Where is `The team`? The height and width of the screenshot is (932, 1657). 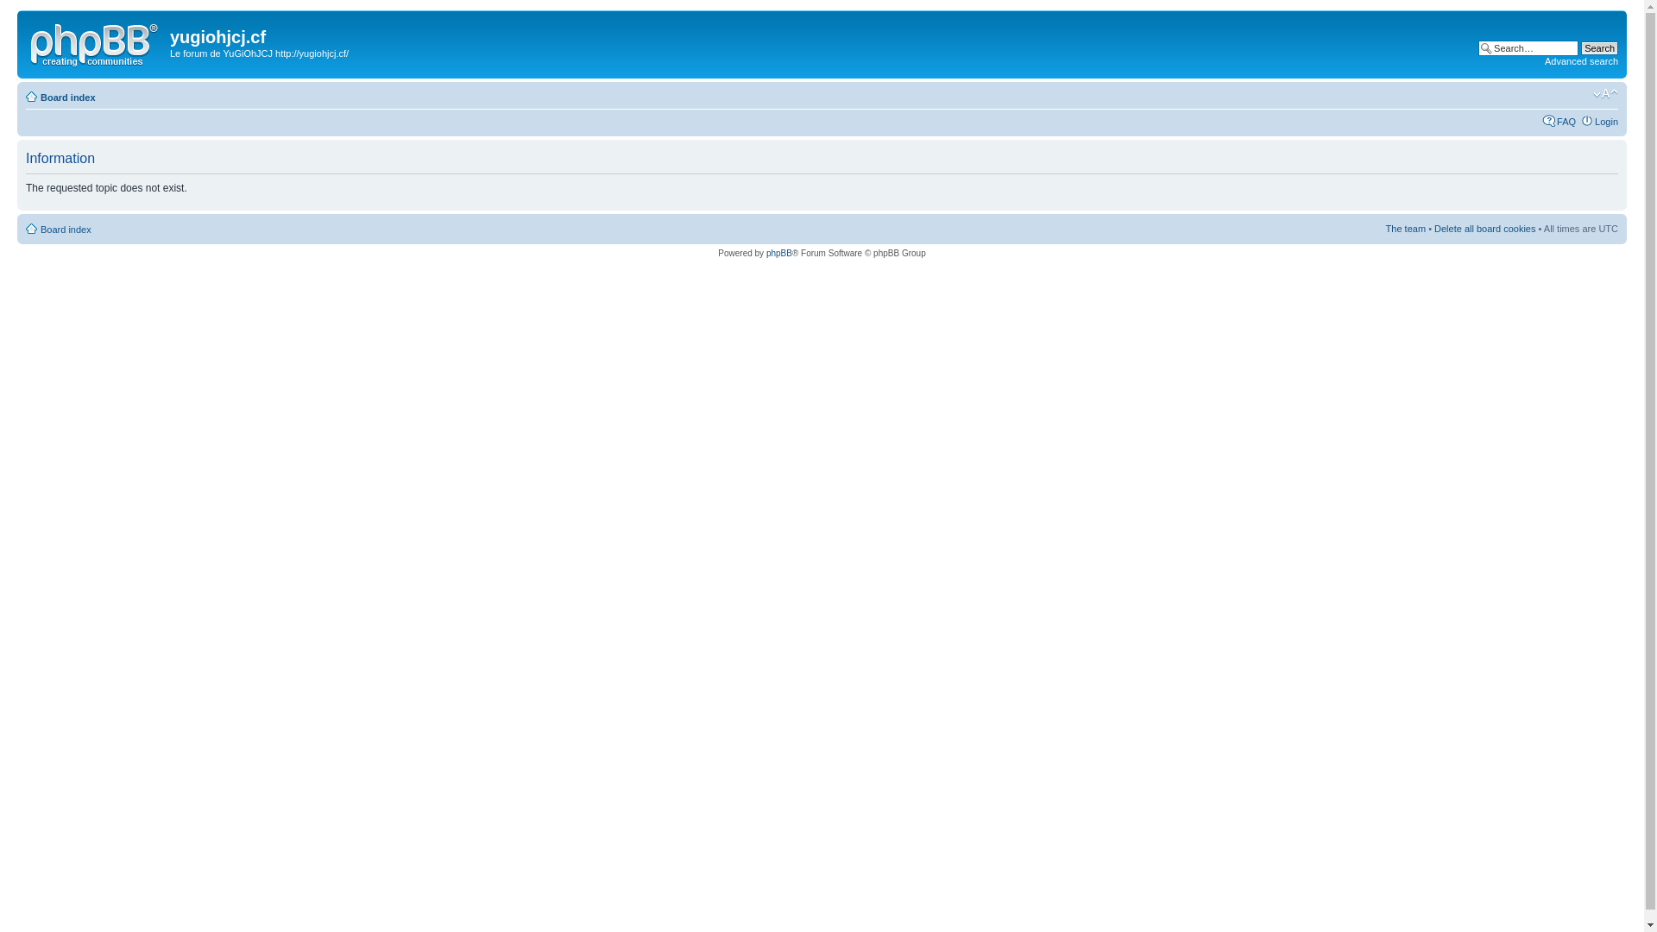 The team is located at coordinates (1406, 229).